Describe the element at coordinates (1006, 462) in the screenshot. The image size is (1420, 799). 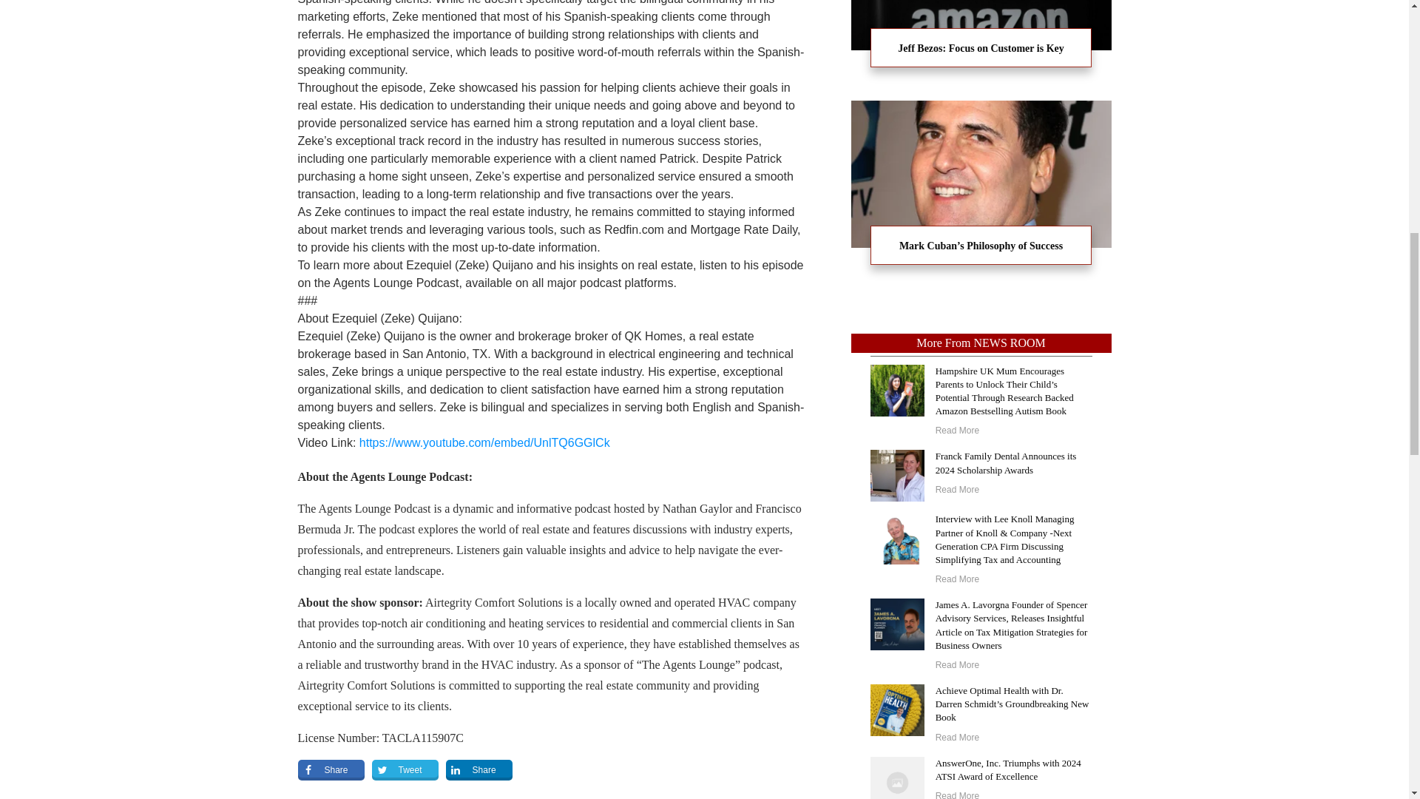
I see `Franck Family Dental Announces its 2024 Scholarship Awards` at that location.